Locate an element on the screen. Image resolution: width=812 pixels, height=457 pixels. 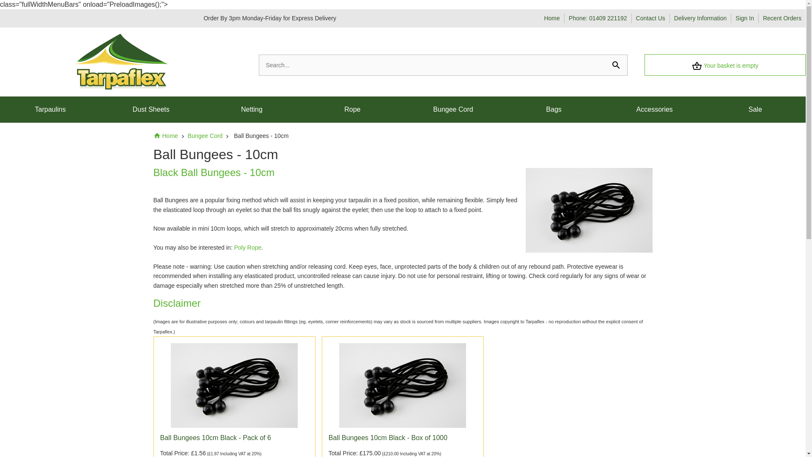
Dust Sheets is located at coordinates (151, 109).